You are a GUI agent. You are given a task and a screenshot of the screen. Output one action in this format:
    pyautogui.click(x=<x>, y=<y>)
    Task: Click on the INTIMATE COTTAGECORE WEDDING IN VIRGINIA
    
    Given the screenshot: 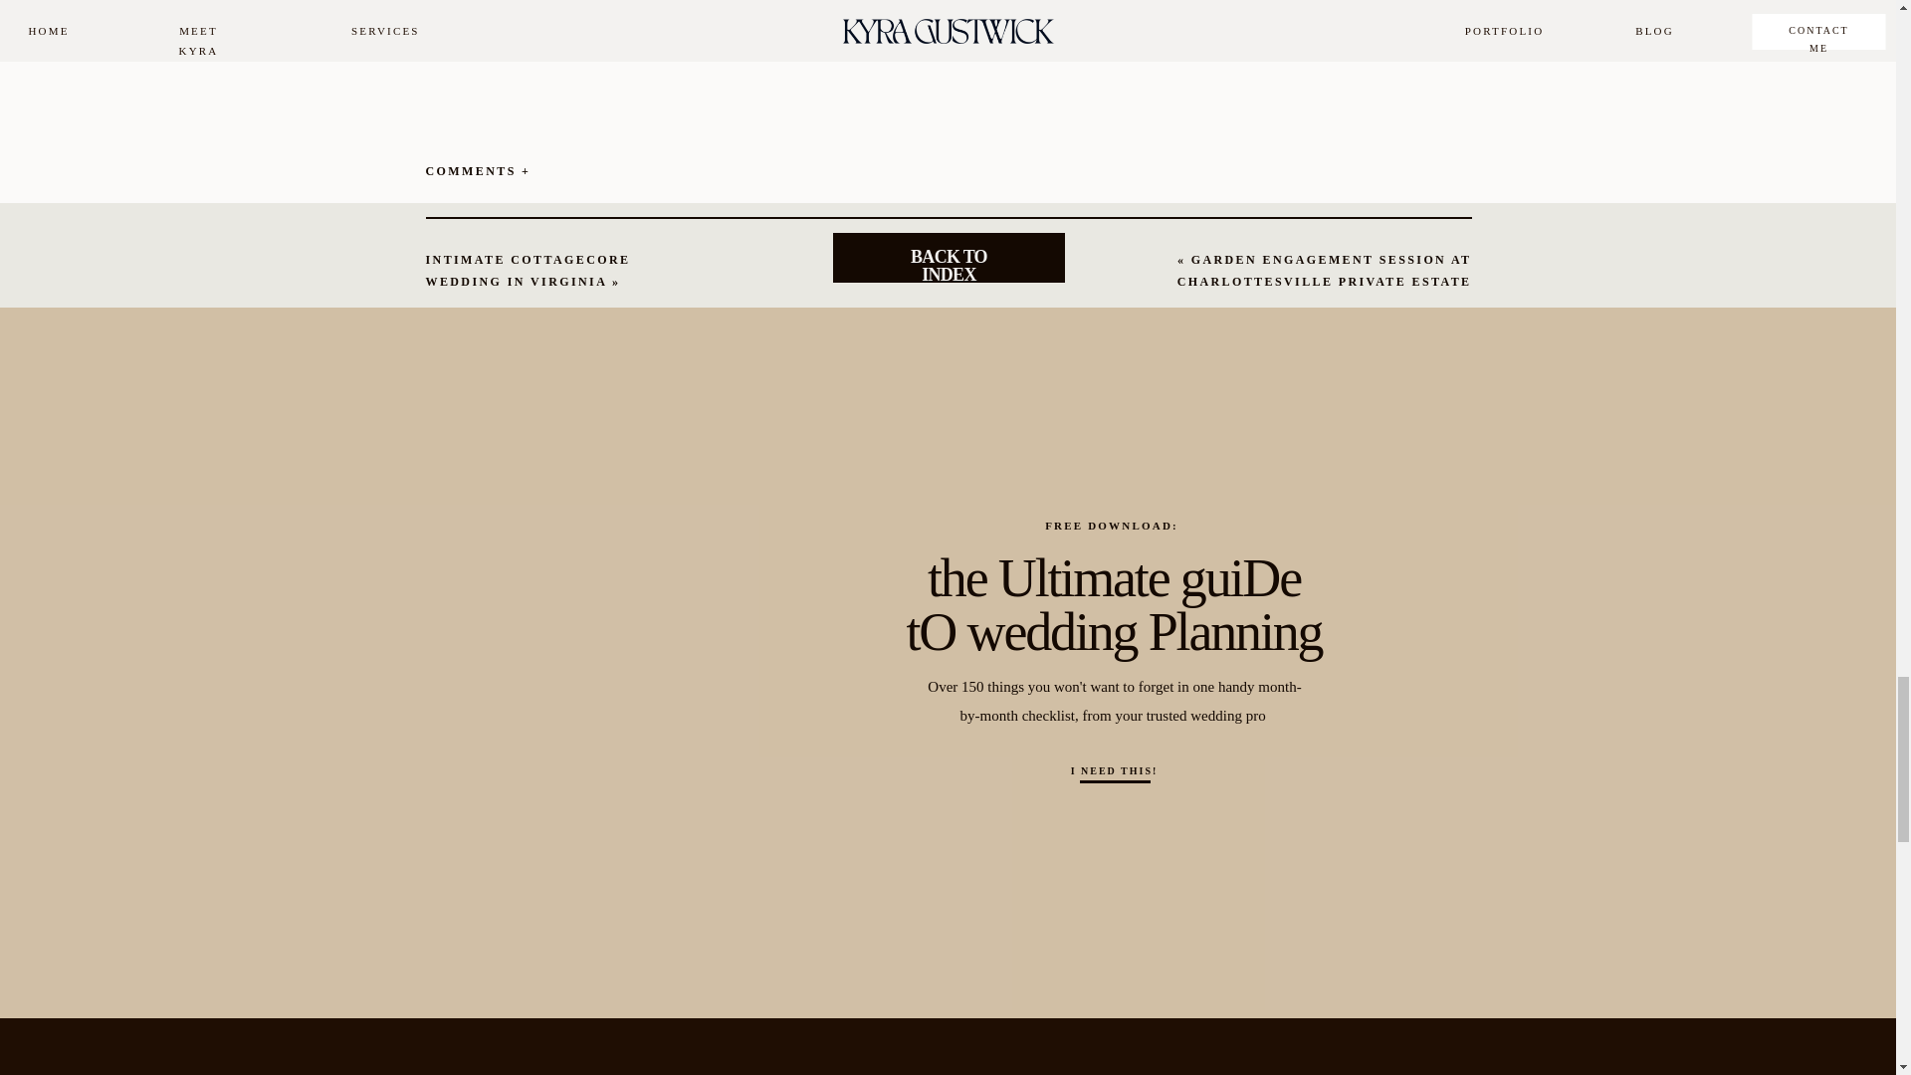 What is the action you would take?
    pyautogui.click(x=528, y=271)
    